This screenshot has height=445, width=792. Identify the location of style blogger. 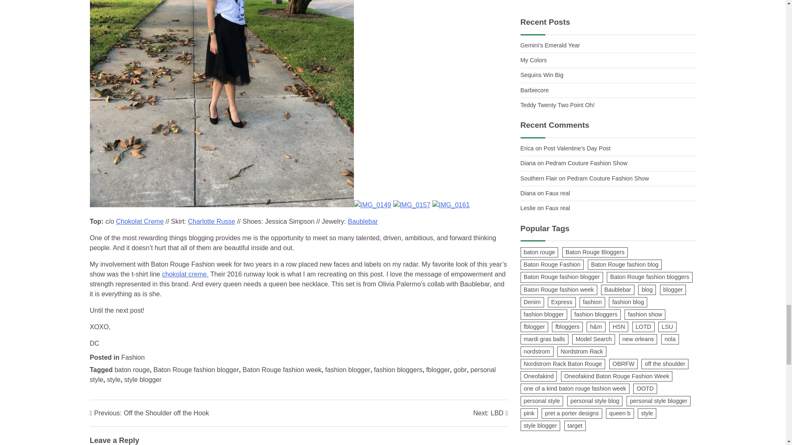
(113, 379).